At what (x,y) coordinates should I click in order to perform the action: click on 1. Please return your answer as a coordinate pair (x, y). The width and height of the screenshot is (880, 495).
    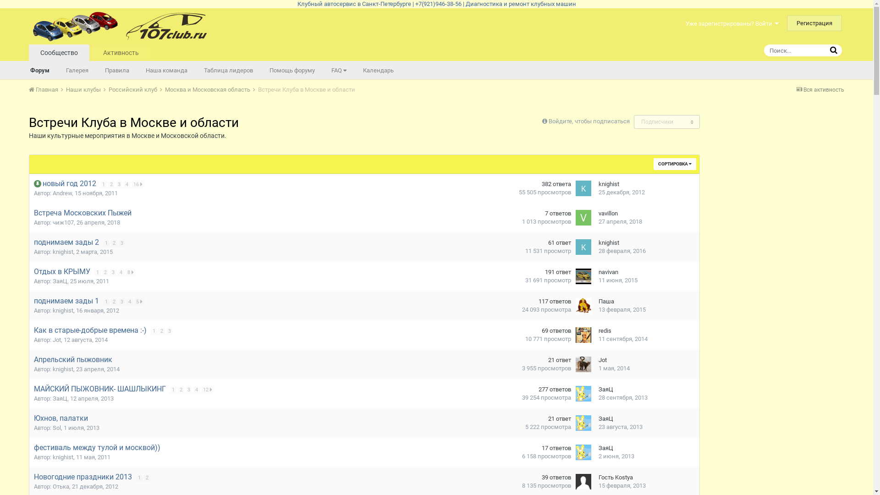
    Looking at the image, I should click on (106, 243).